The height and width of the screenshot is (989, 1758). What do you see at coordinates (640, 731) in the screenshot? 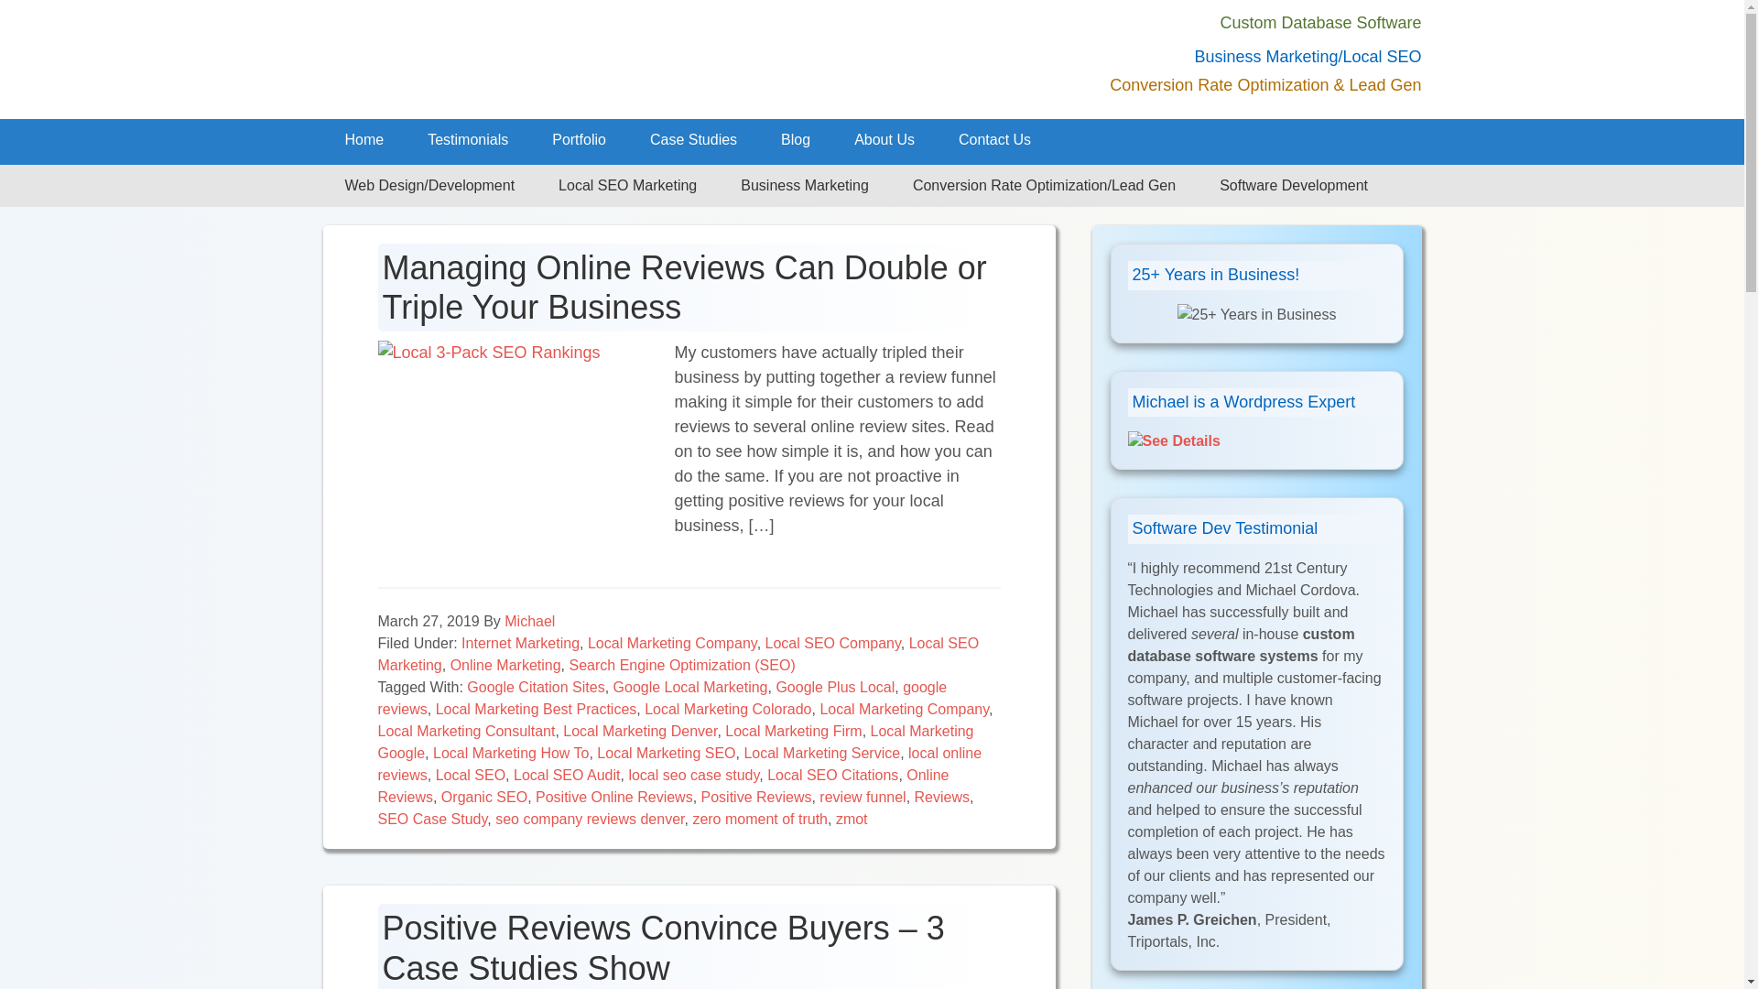
I see `Local Marketing Denver` at bounding box center [640, 731].